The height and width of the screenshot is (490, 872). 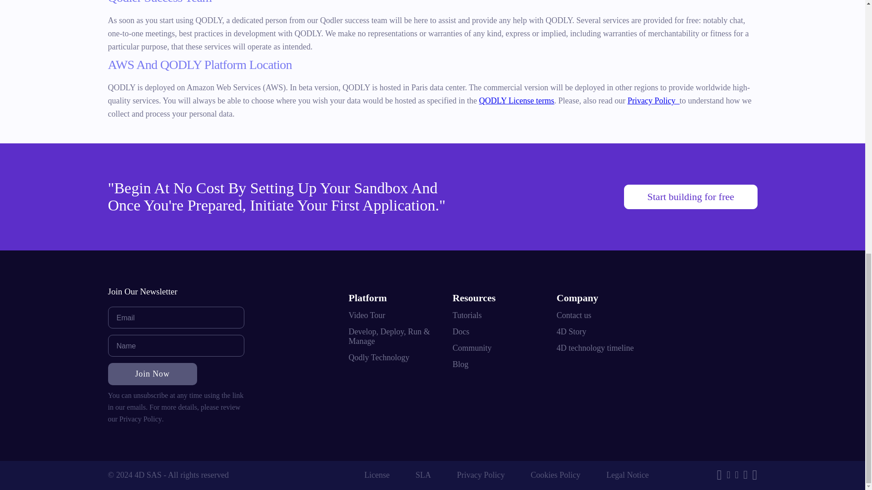 What do you see at coordinates (572, 332) in the screenshot?
I see `4D Story` at bounding box center [572, 332].